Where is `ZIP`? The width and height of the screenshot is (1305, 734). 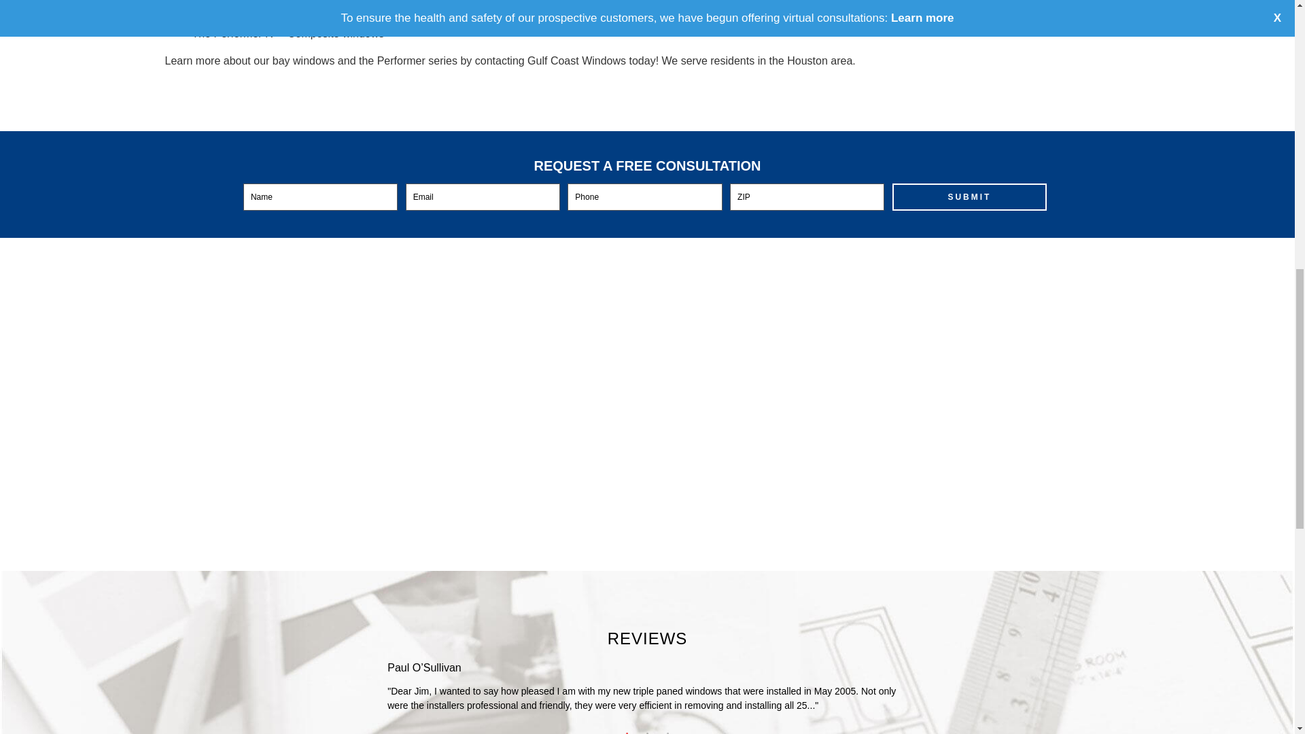
ZIP is located at coordinates (807, 197).